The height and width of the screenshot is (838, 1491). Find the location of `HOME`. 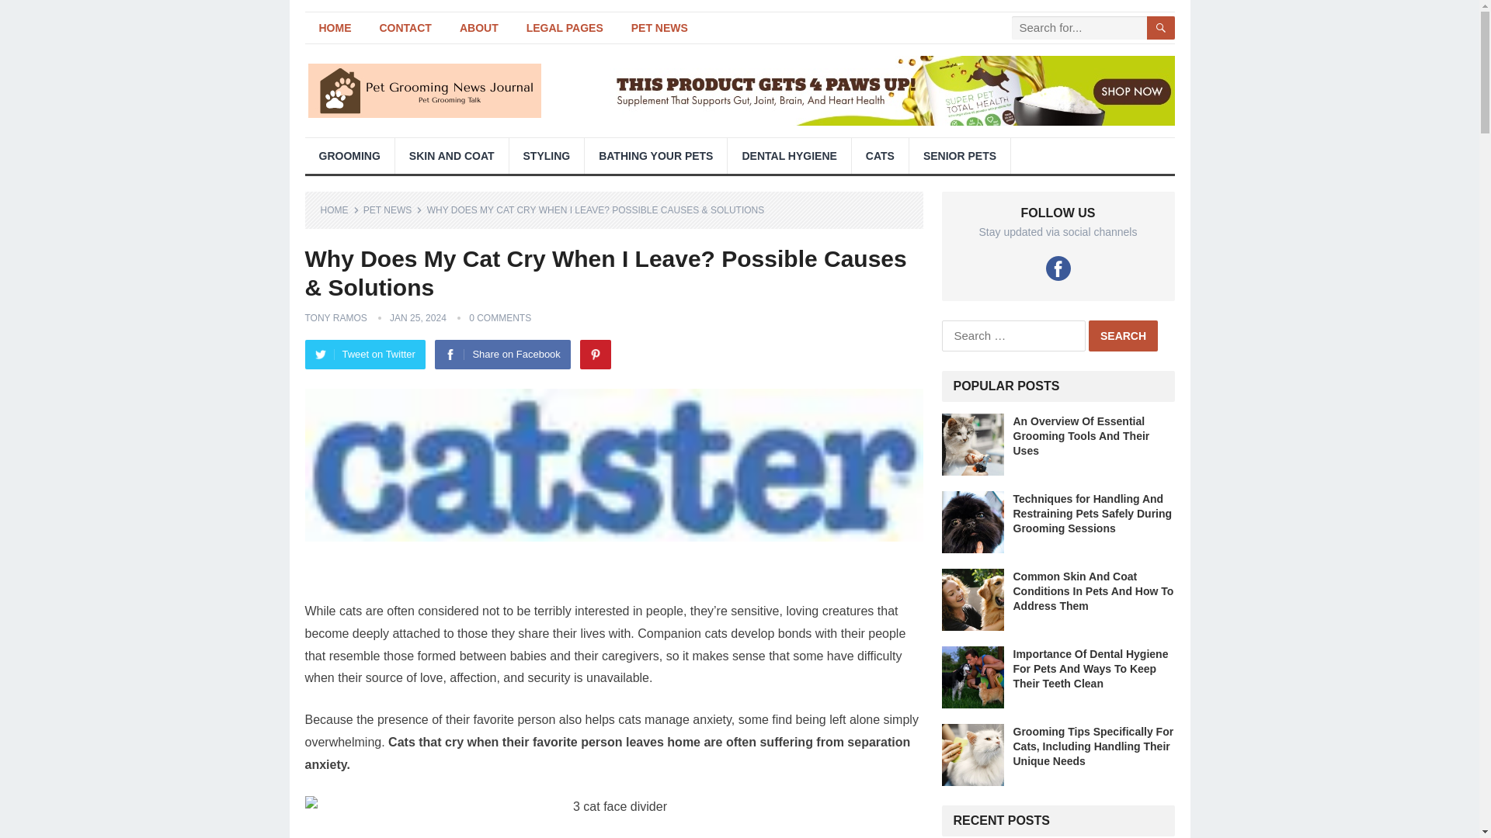

HOME is located at coordinates (334, 28).